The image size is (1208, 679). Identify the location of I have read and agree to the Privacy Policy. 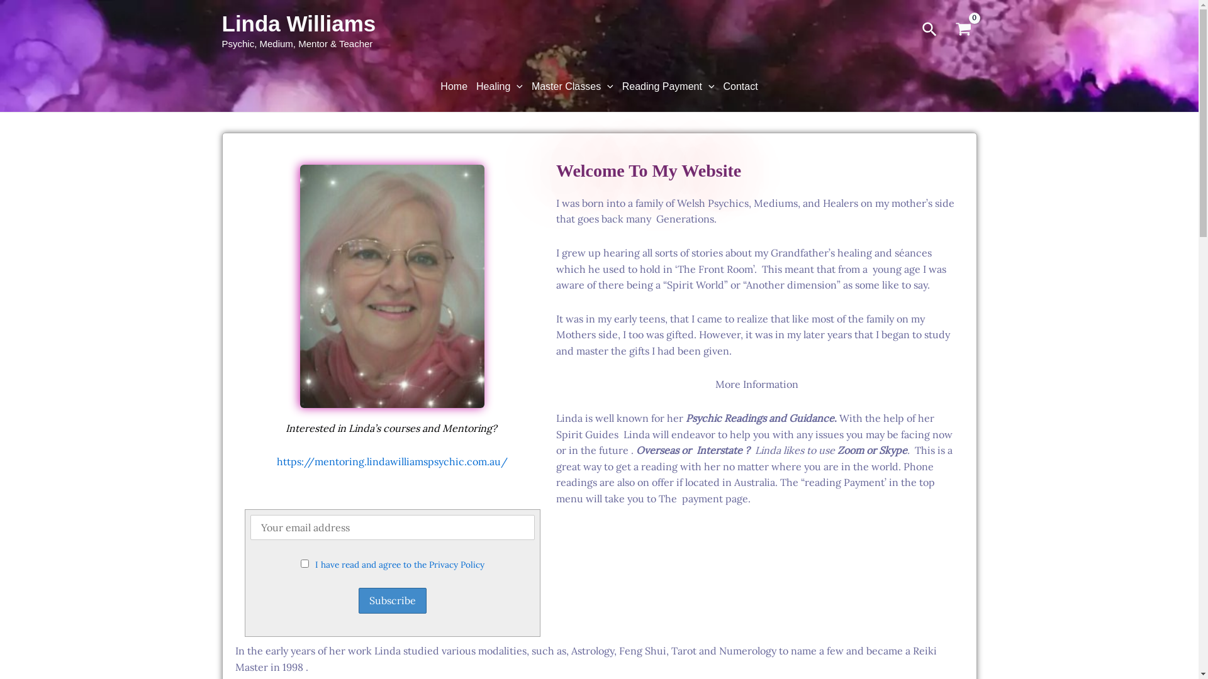
(400, 565).